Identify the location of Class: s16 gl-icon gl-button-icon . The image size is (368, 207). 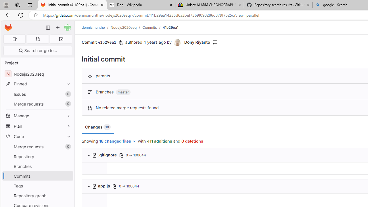
(114, 186).